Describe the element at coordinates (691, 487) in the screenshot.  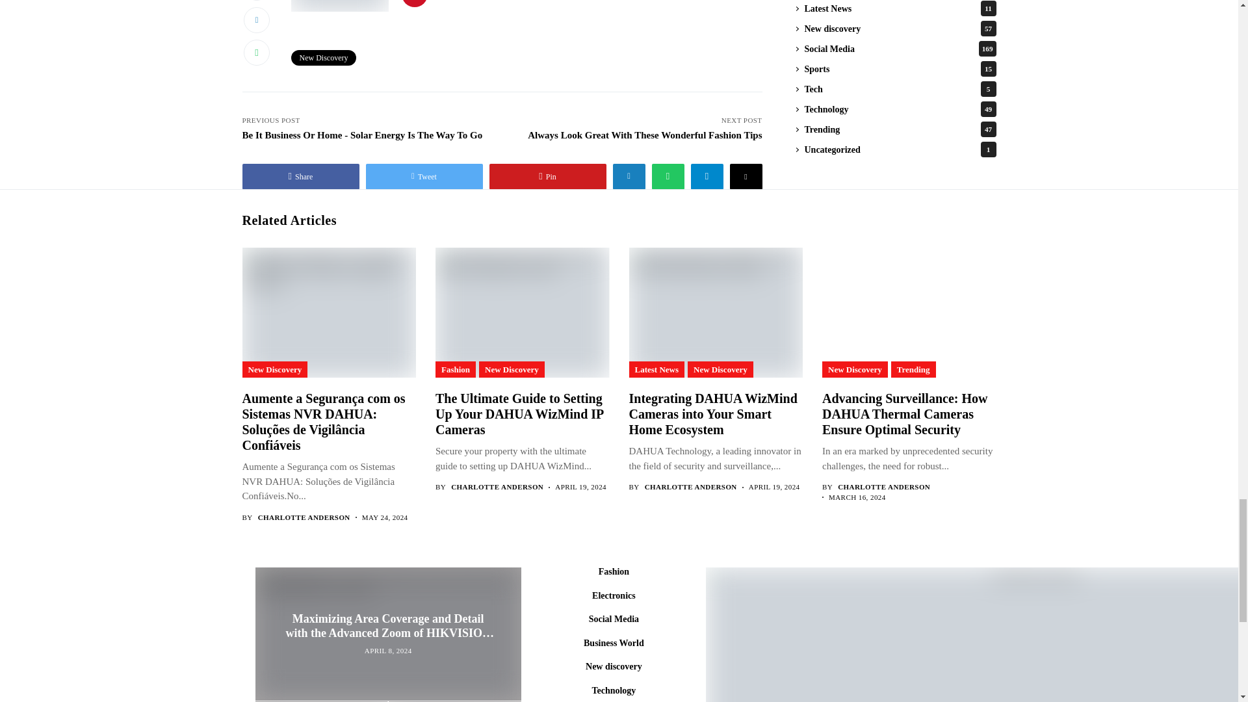
I see `Posts by Charlotte Anderson` at that location.